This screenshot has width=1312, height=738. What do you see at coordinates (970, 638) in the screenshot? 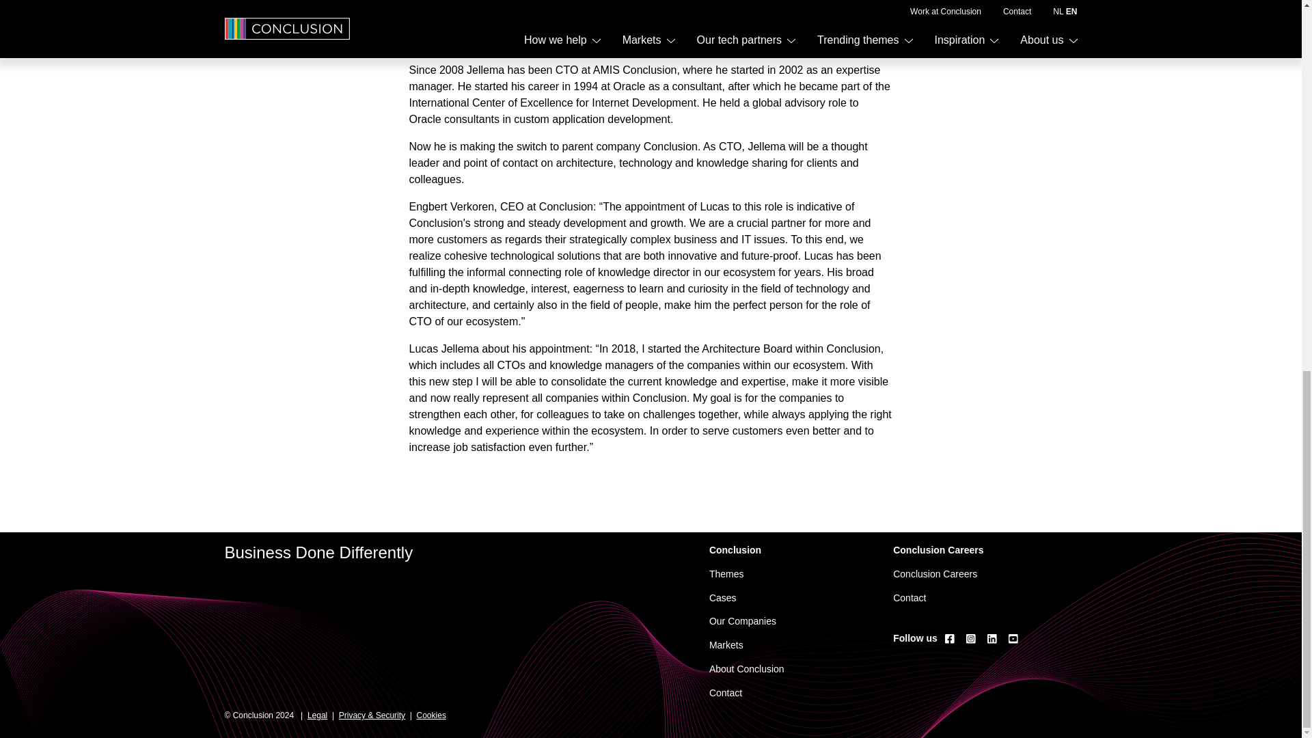
I see `Instagram` at bounding box center [970, 638].